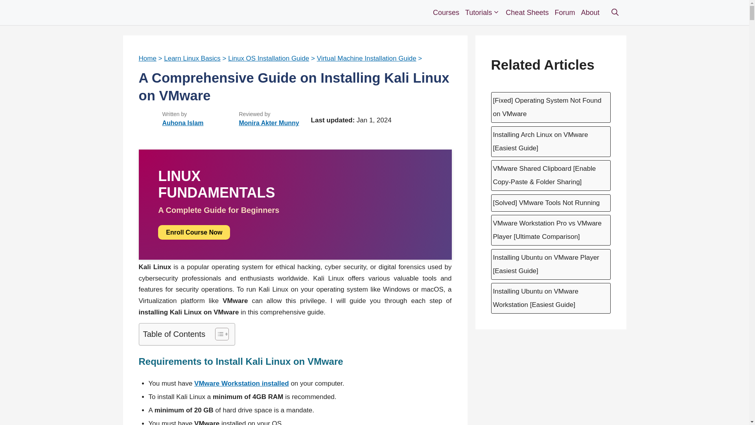 The height and width of the screenshot is (425, 755). What do you see at coordinates (268, 58) in the screenshot?
I see `Linux OS Installation Guide` at bounding box center [268, 58].